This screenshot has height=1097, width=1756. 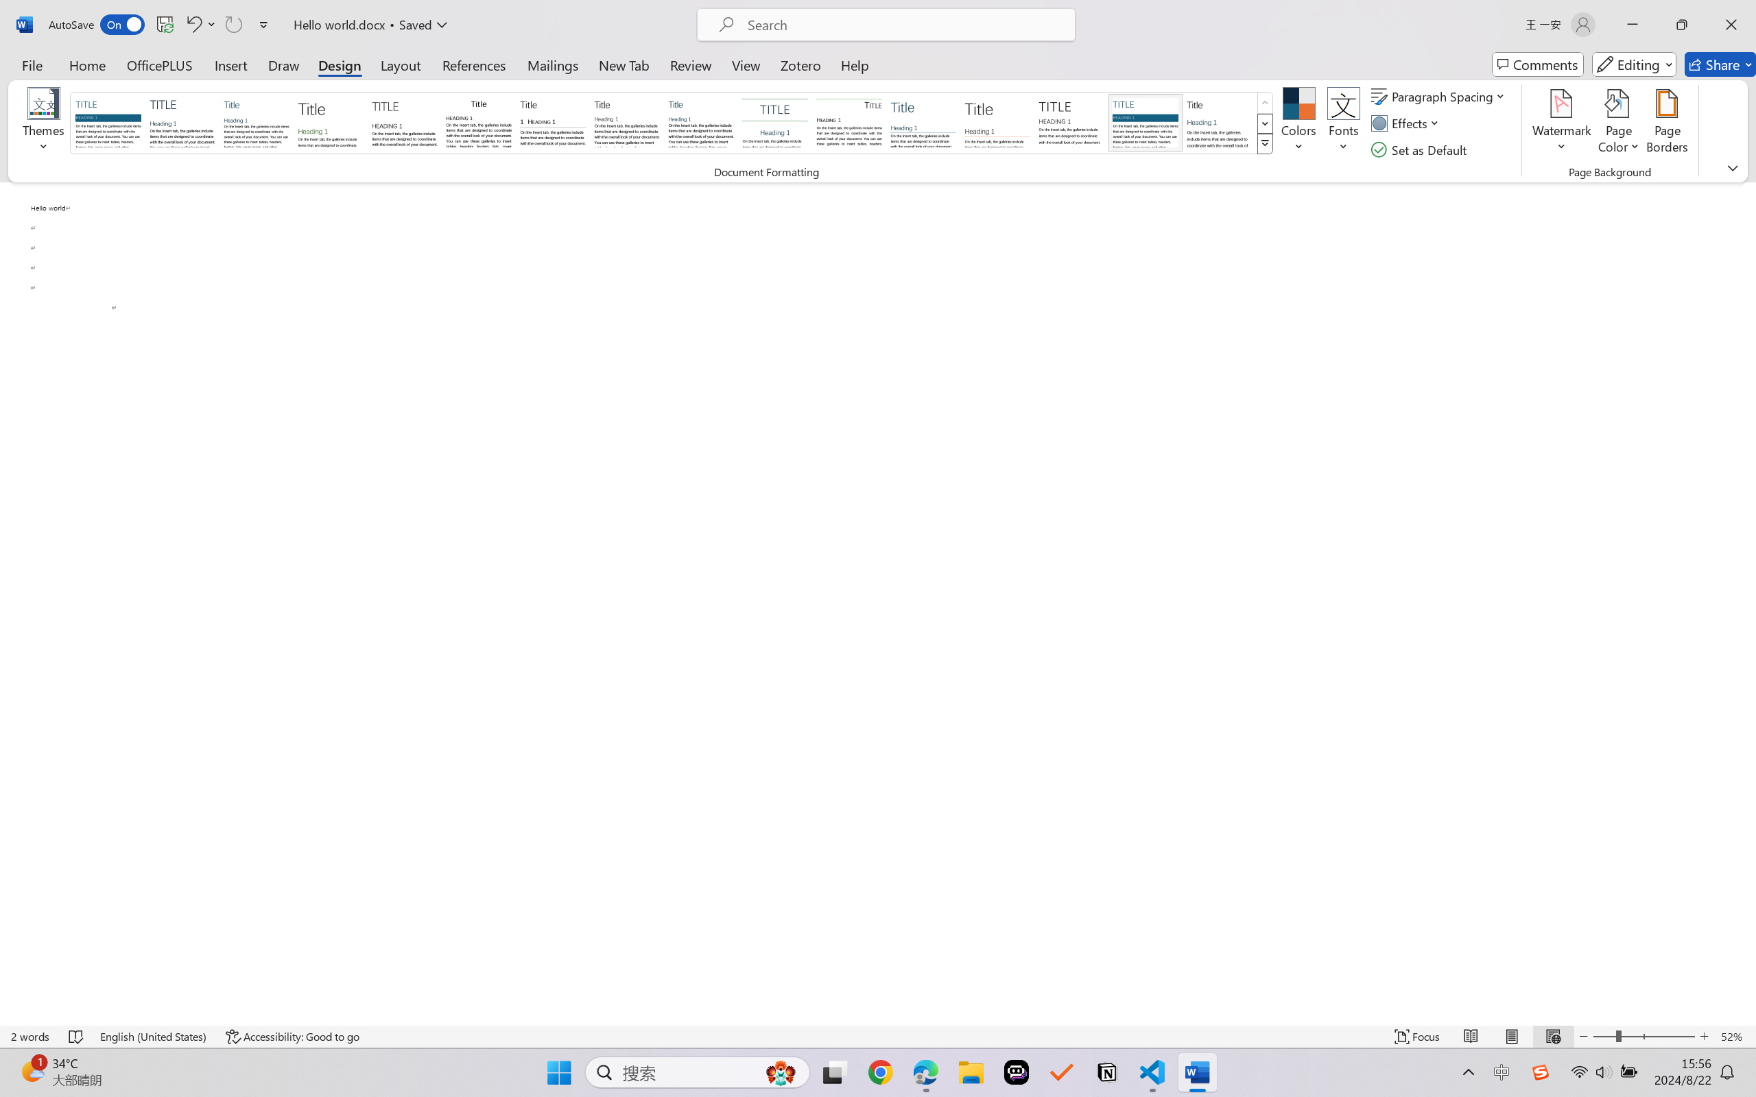 What do you see at coordinates (340, 64) in the screenshot?
I see `Design` at bounding box center [340, 64].